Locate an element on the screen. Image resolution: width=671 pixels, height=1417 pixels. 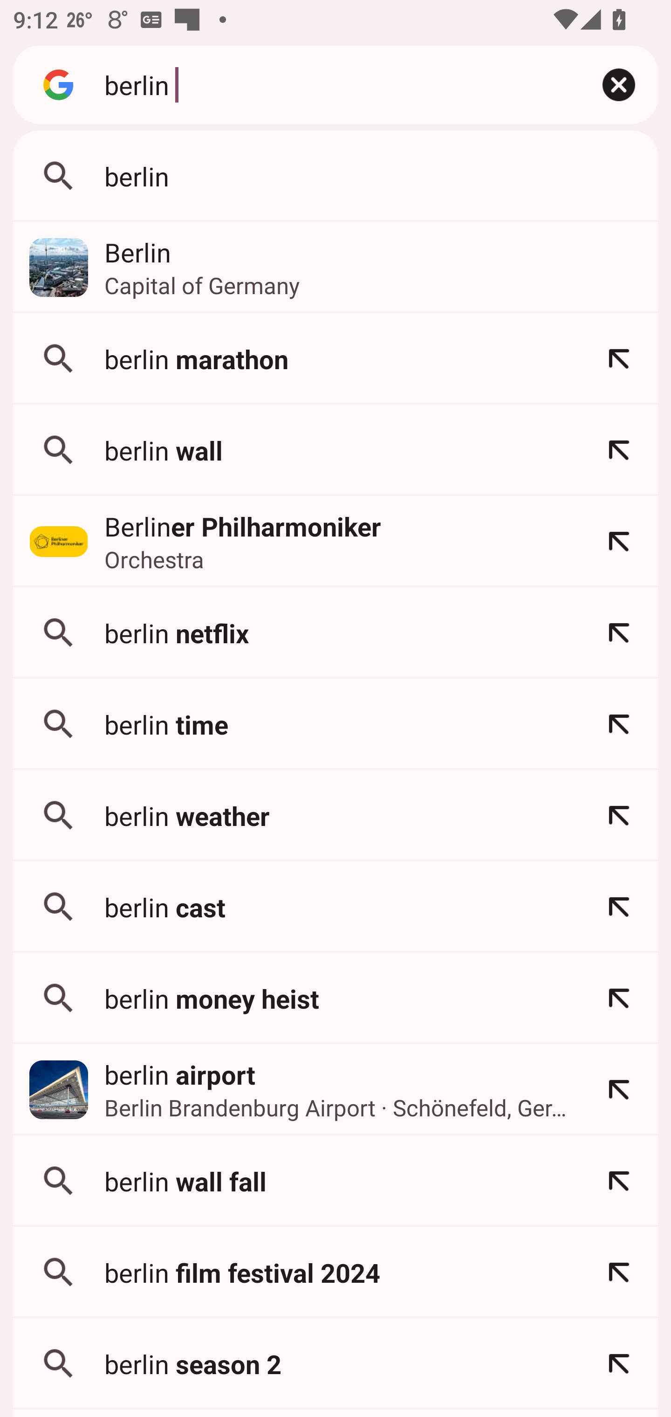
Refine: berlin film festival 2024 is located at coordinates (619, 1273).